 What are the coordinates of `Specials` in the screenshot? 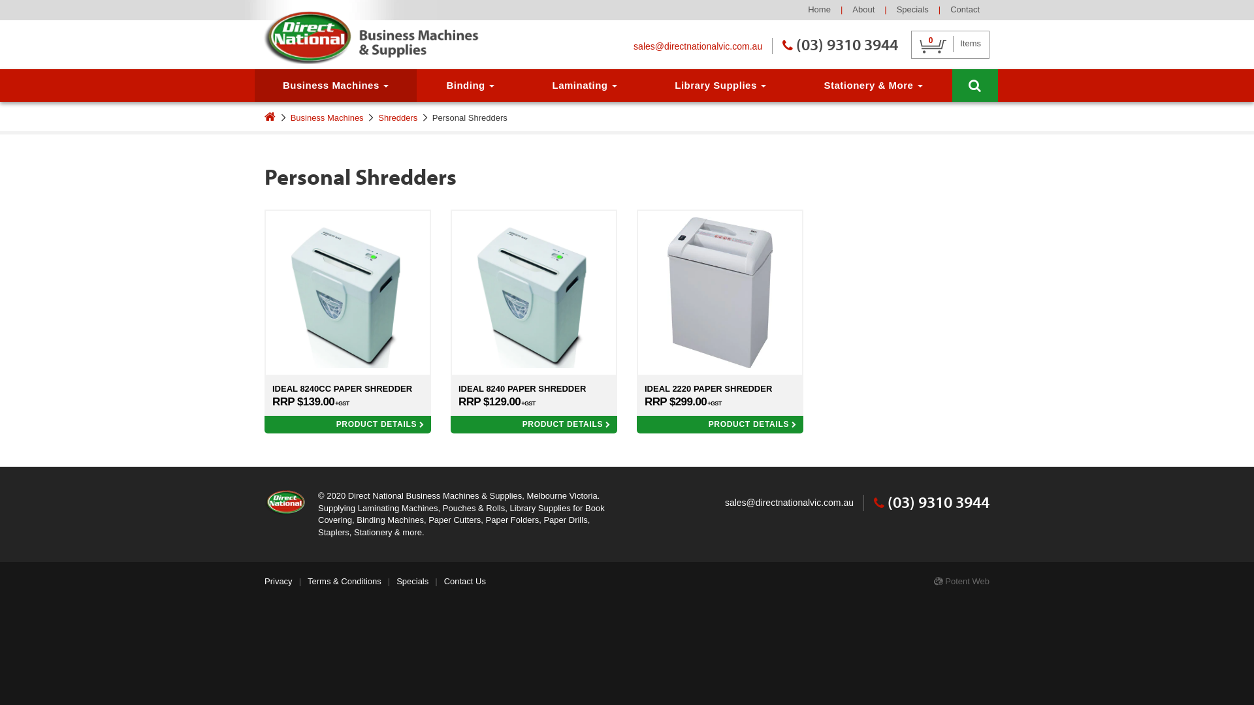 It's located at (413, 581).